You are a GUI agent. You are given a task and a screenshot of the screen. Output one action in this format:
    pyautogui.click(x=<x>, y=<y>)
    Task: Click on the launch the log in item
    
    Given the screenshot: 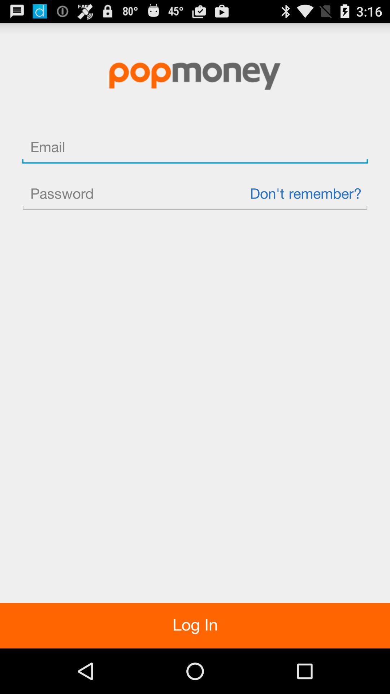 What is the action you would take?
    pyautogui.click(x=195, y=625)
    